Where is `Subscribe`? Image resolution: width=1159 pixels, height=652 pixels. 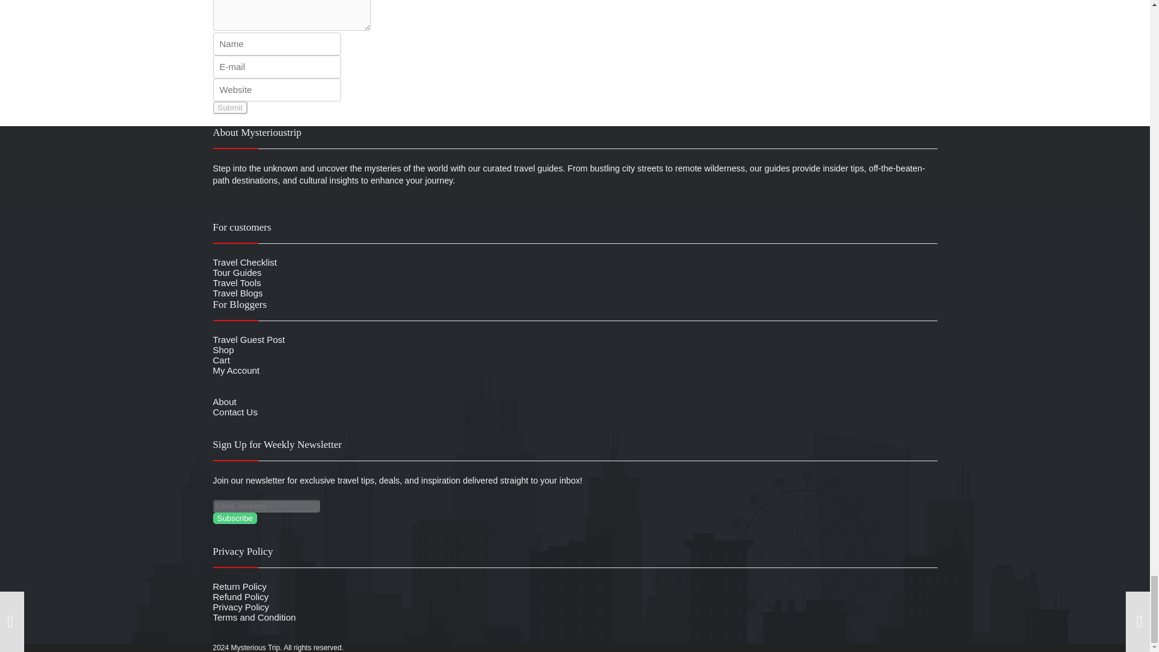 Subscribe is located at coordinates (234, 518).